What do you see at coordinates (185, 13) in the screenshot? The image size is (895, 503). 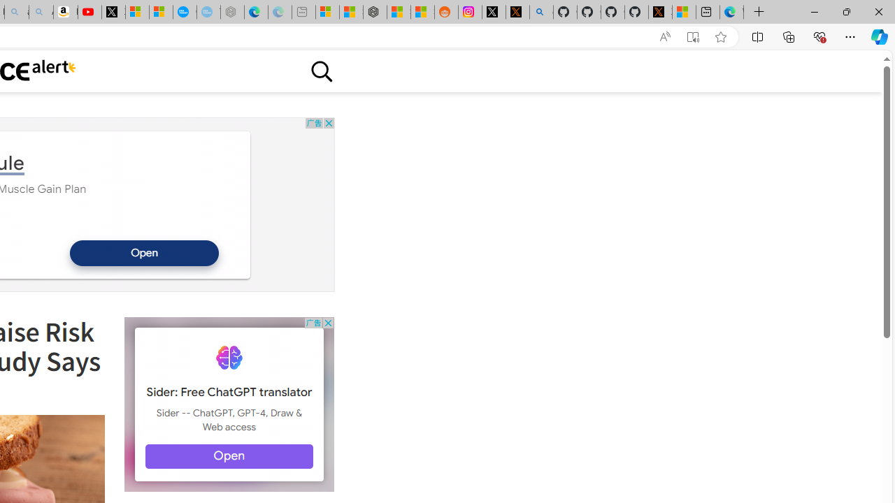 I see `Opinion: Op-Ed and Commentary - USA TODAY` at bounding box center [185, 13].